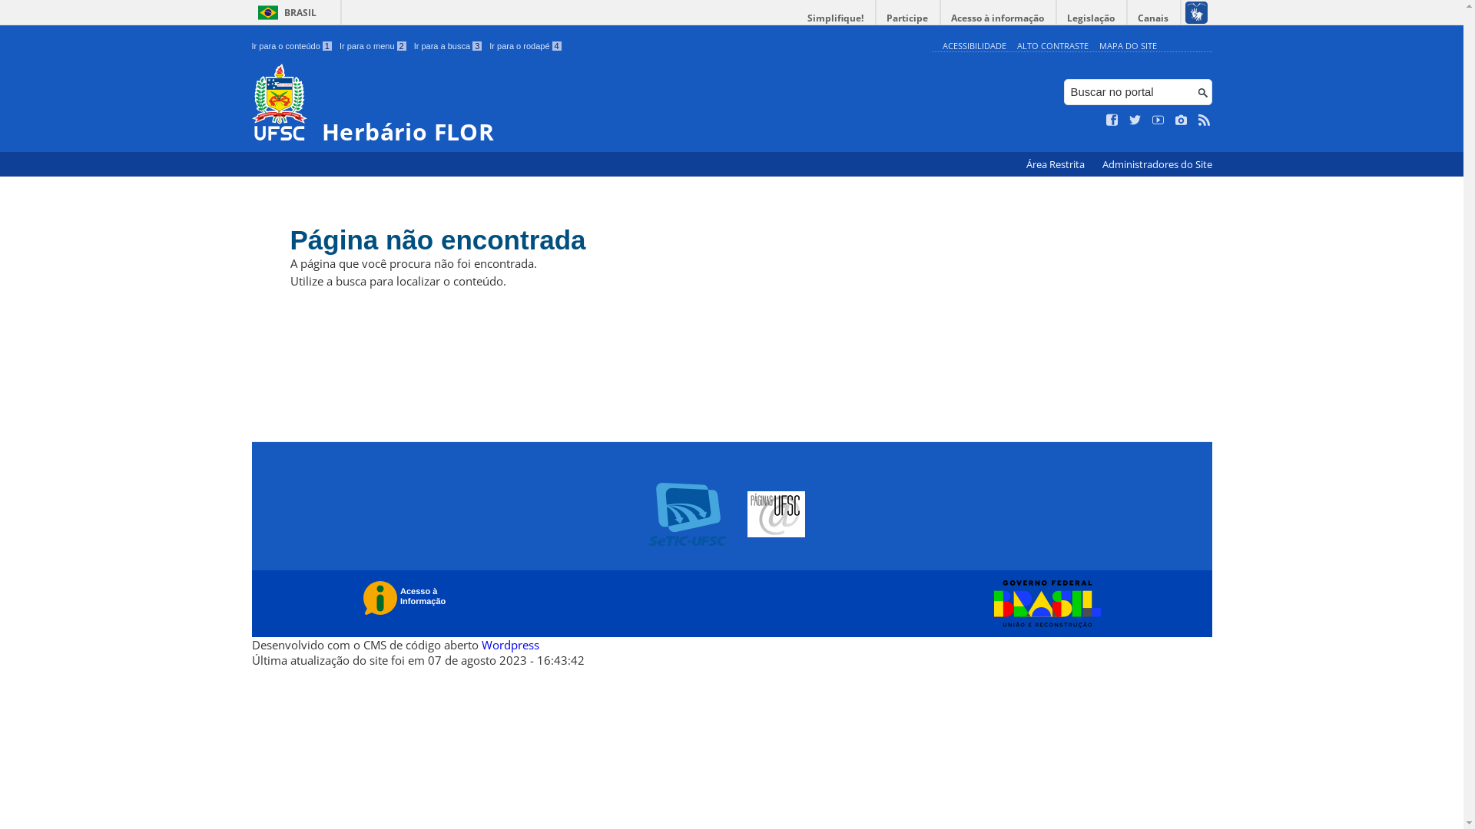 The height and width of the screenshot is (829, 1475). Describe the element at coordinates (510, 645) in the screenshot. I see `Wordpress` at that location.